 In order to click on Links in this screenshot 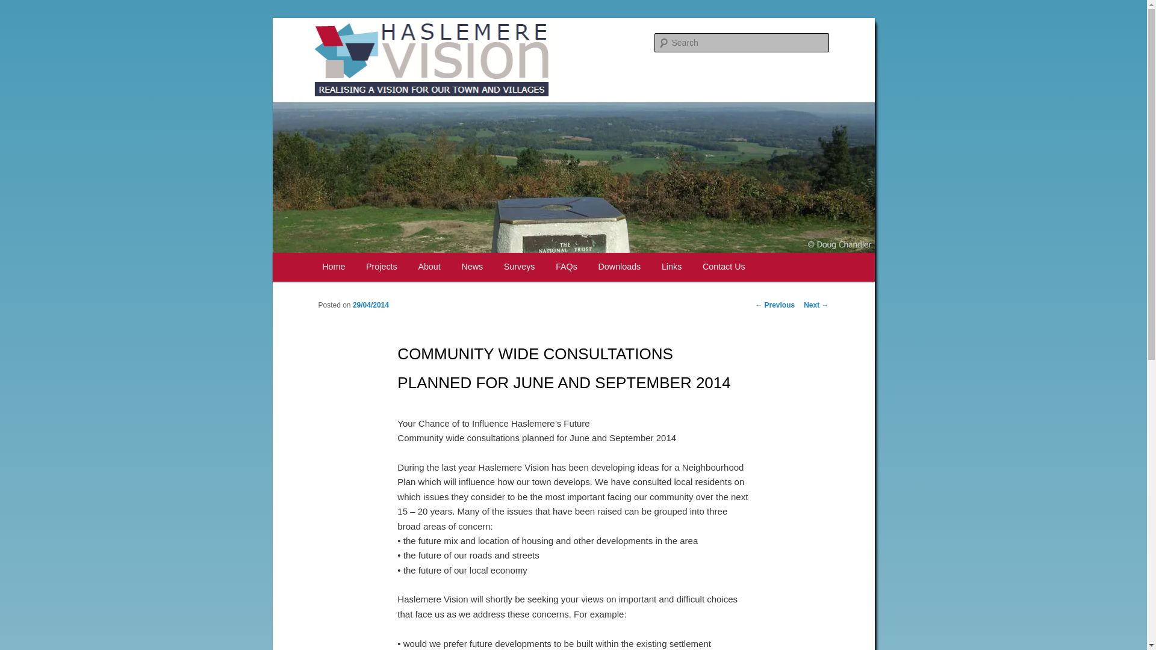, I will do `click(672, 267)`.